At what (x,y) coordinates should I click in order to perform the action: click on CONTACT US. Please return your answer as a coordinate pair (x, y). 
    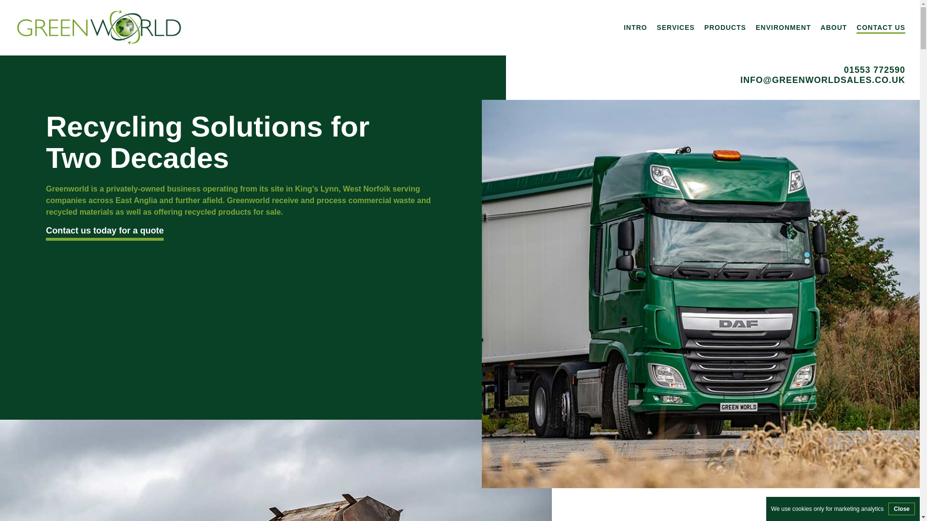
    Looking at the image, I should click on (881, 27).